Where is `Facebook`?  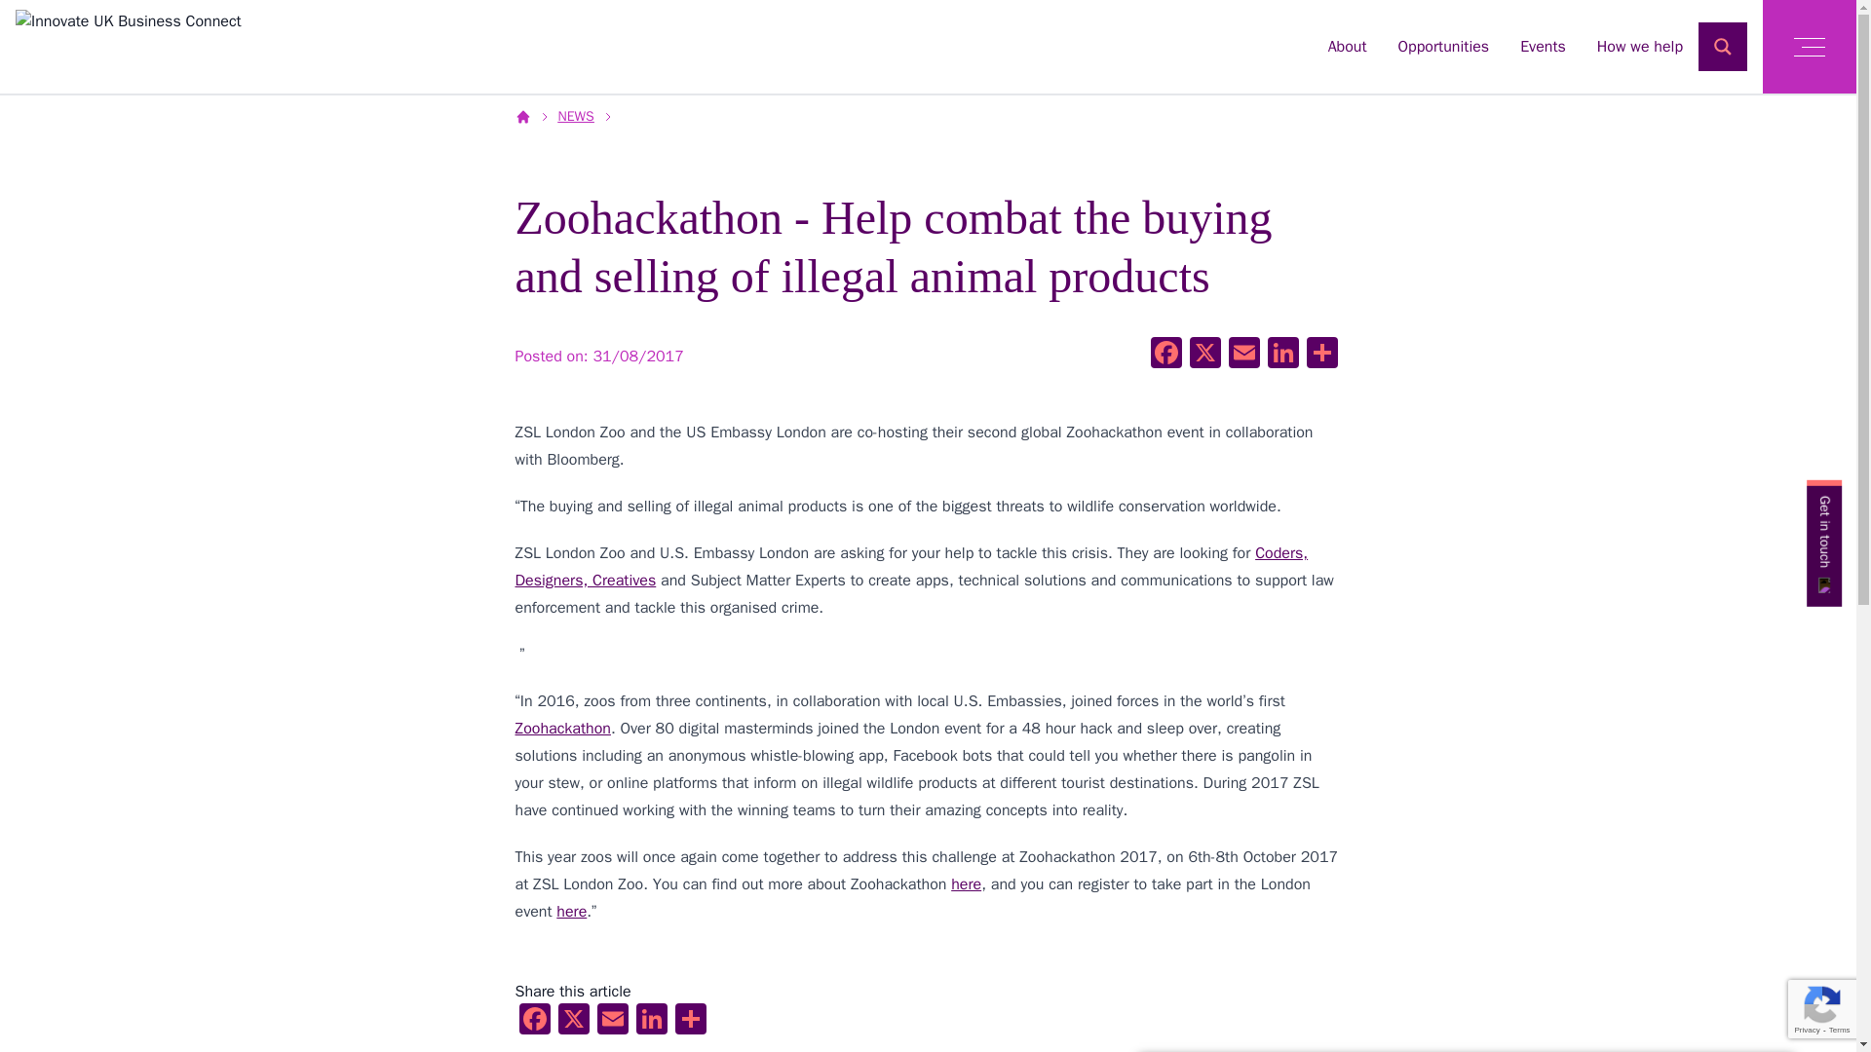
Facebook is located at coordinates (534, 1022).